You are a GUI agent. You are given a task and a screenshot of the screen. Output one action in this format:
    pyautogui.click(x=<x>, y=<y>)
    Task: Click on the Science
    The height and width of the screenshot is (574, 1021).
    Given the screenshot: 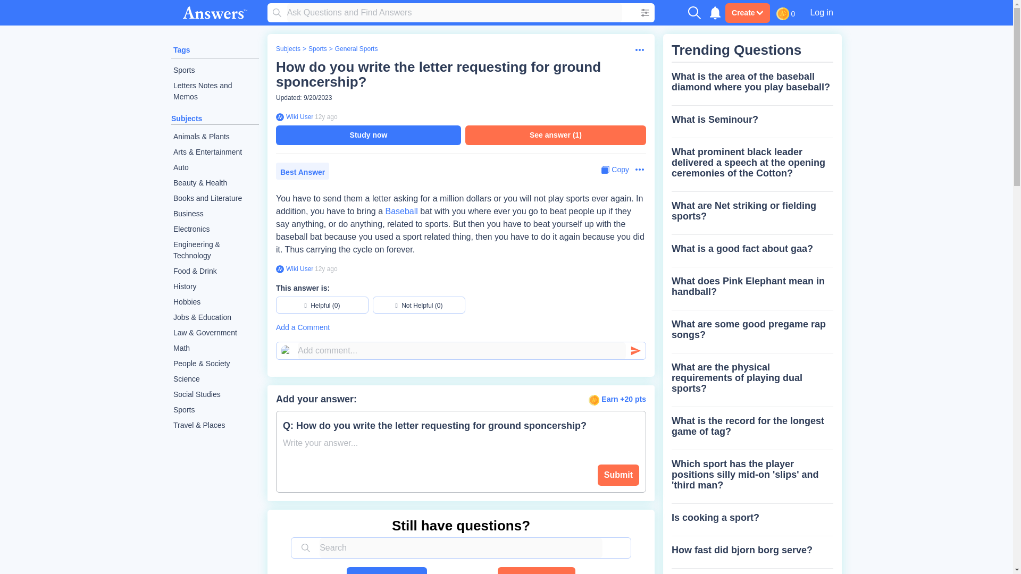 What is the action you would take?
    pyautogui.click(x=215, y=378)
    